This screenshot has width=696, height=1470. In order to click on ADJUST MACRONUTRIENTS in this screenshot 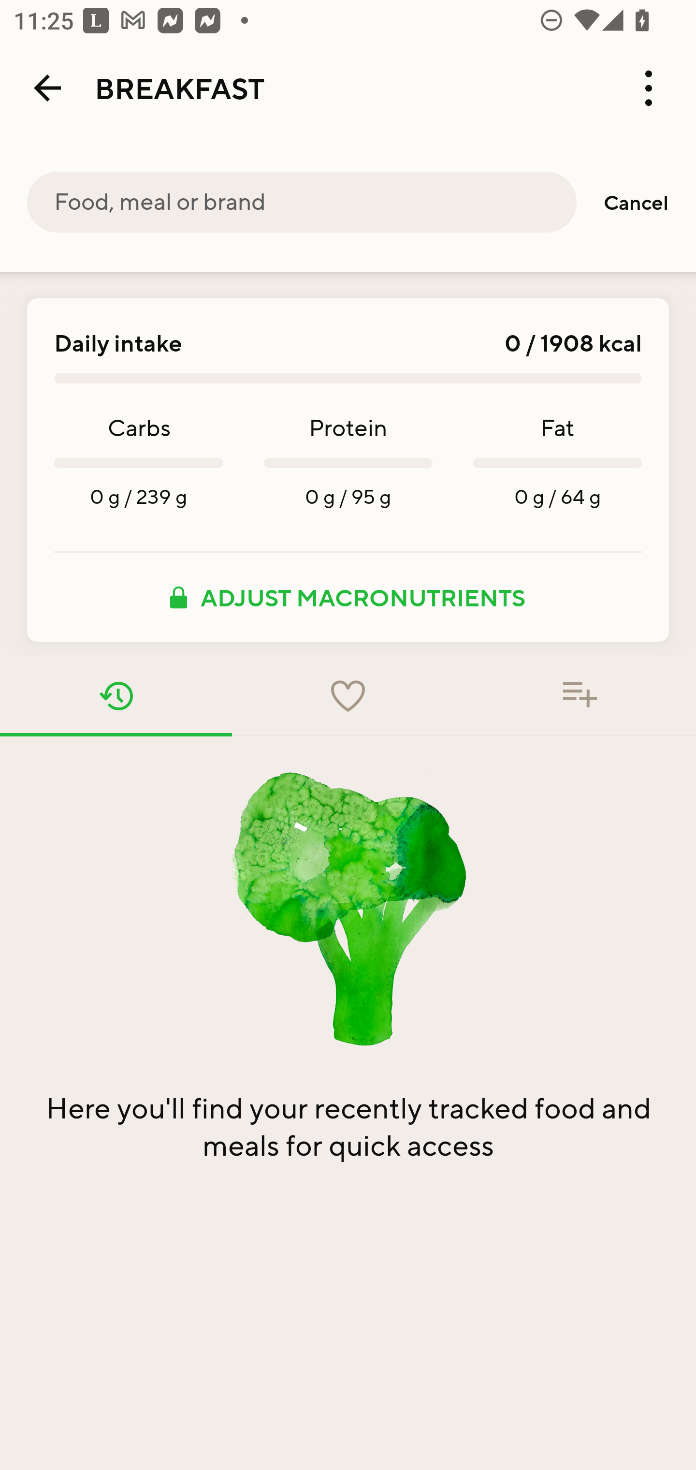, I will do `click(348, 597)`.